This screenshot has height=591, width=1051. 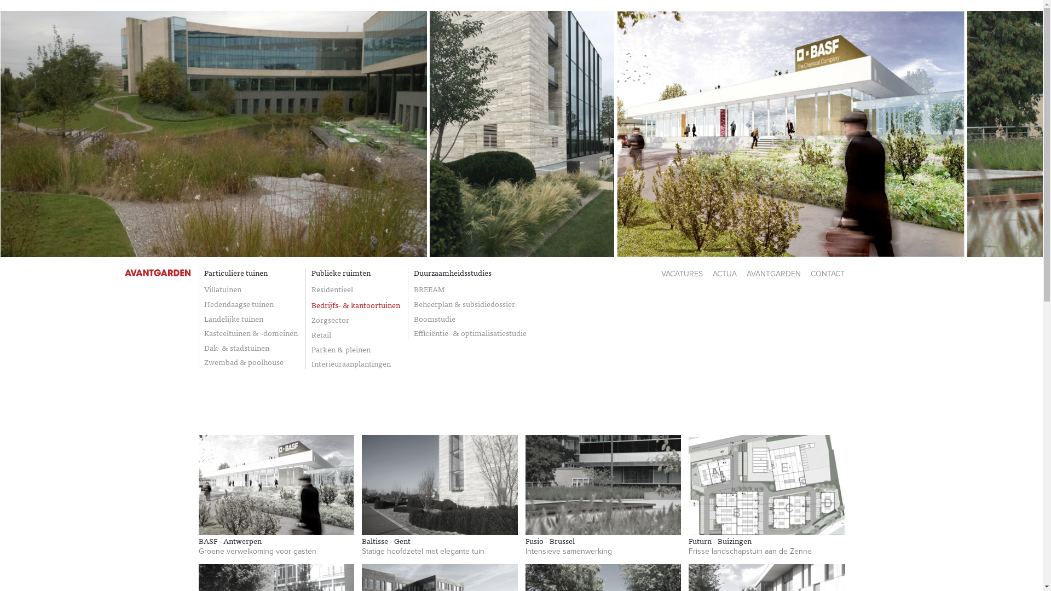 I want to click on Dak- & stadstuinen, so click(x=251, y=348).